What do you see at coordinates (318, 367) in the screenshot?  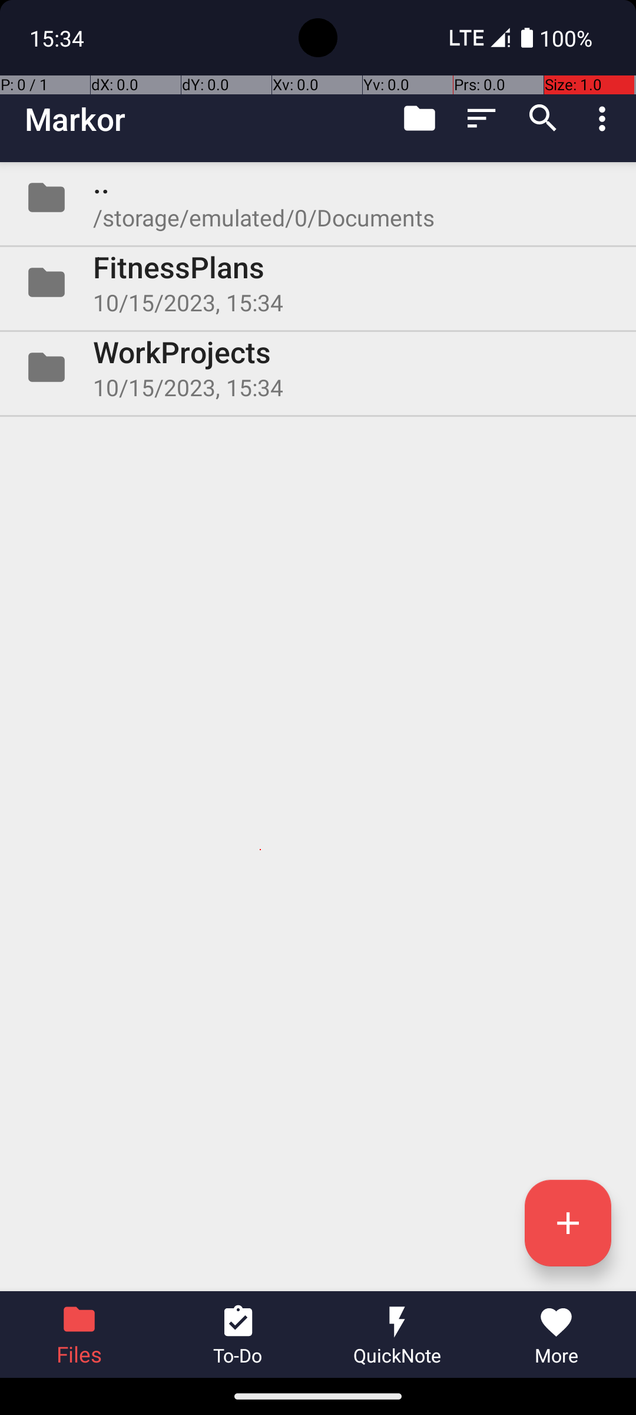 I see `Folder WorkProjects ` at bounding box center [318, 367].